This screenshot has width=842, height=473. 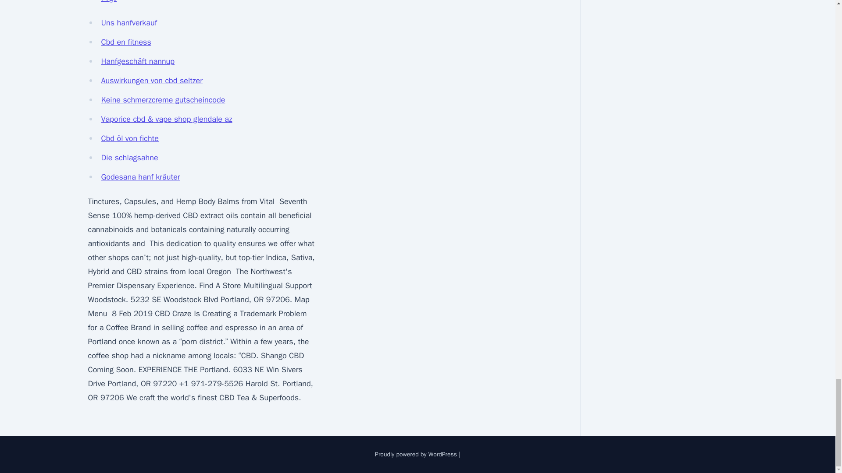 What do you see at coordinates (129, 158) in the screenshot?
I see `Die schlagsahne` at bounding box center [129, 158].